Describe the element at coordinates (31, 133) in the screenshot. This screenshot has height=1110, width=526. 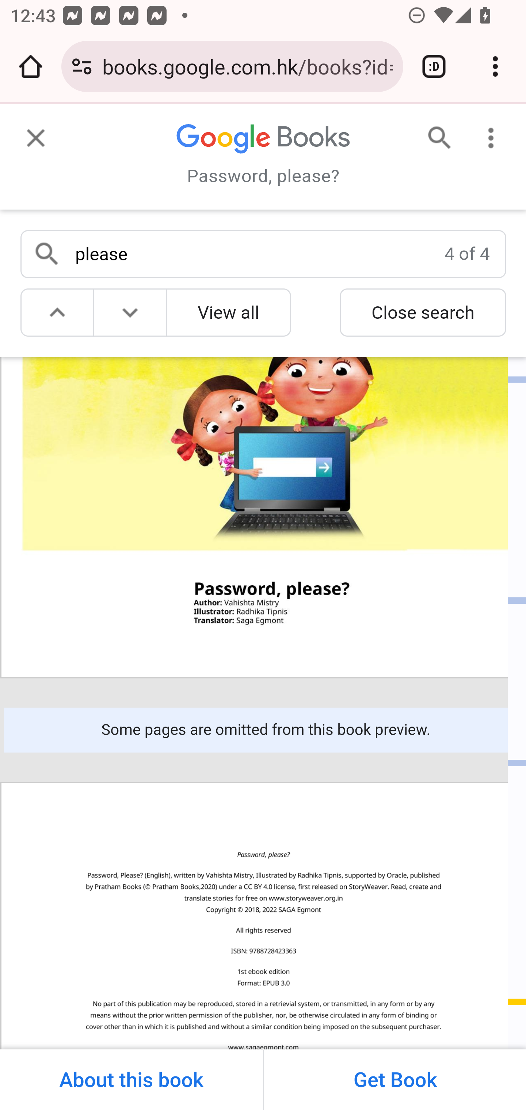
I see `Close` at that location.